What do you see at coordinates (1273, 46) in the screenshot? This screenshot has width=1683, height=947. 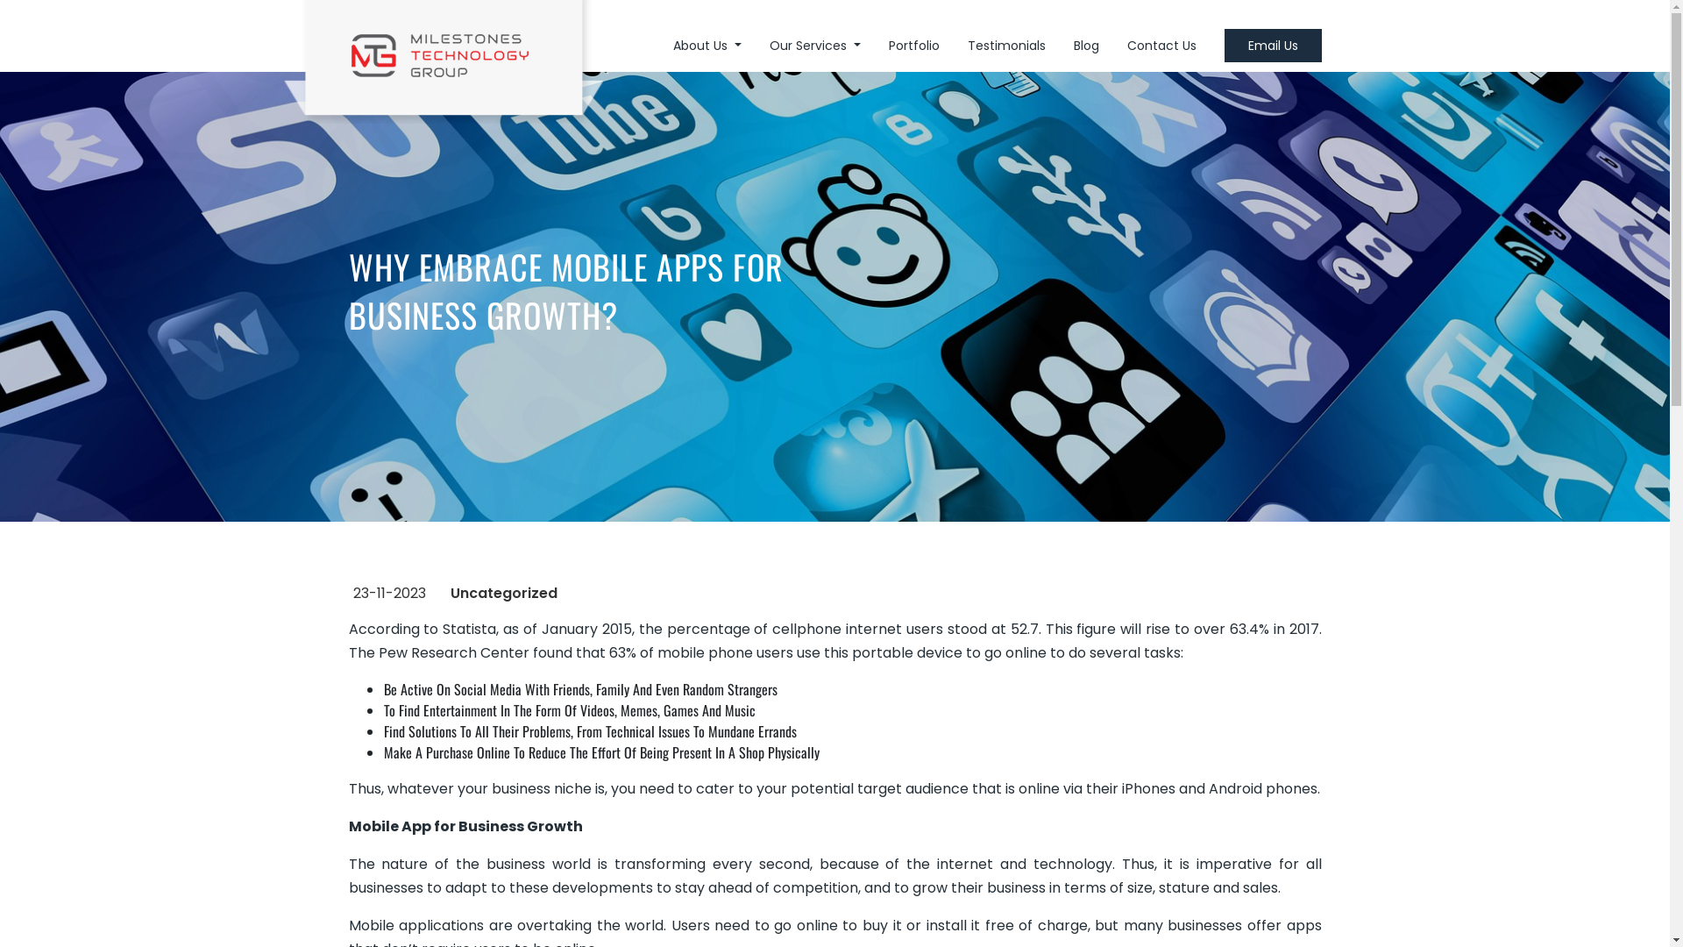 I see `Email Us` at bounding box center [1273, 46].